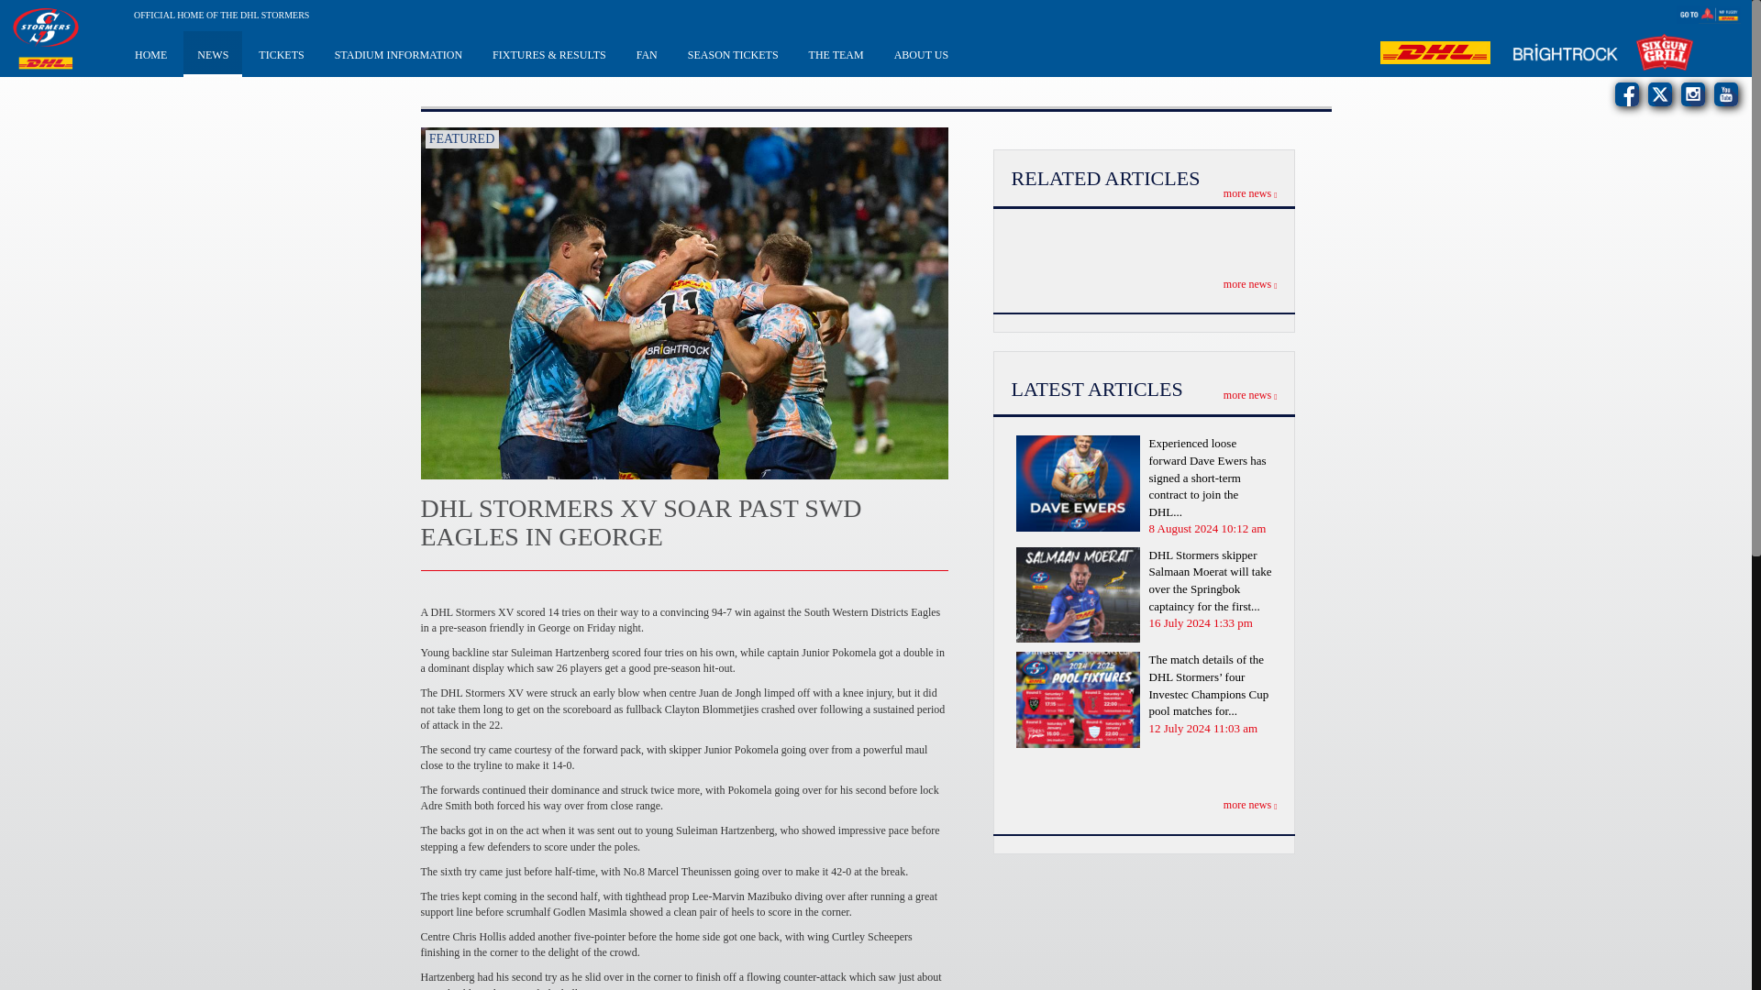  I want to click on more news, so click(1251, 395).